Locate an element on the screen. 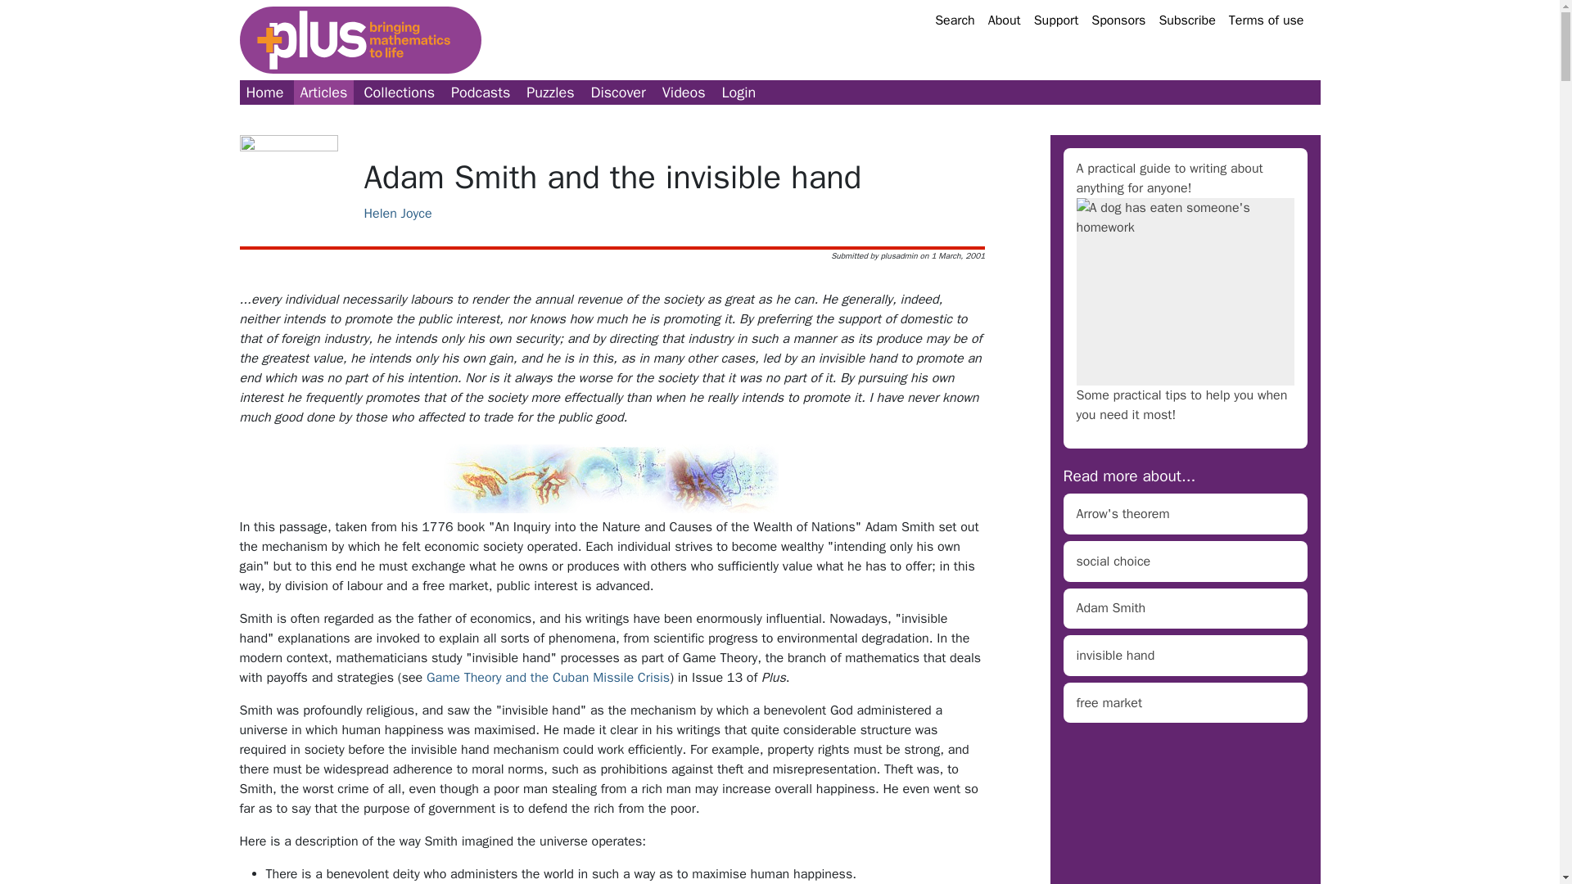  About is located at coordinates (1004, 20).